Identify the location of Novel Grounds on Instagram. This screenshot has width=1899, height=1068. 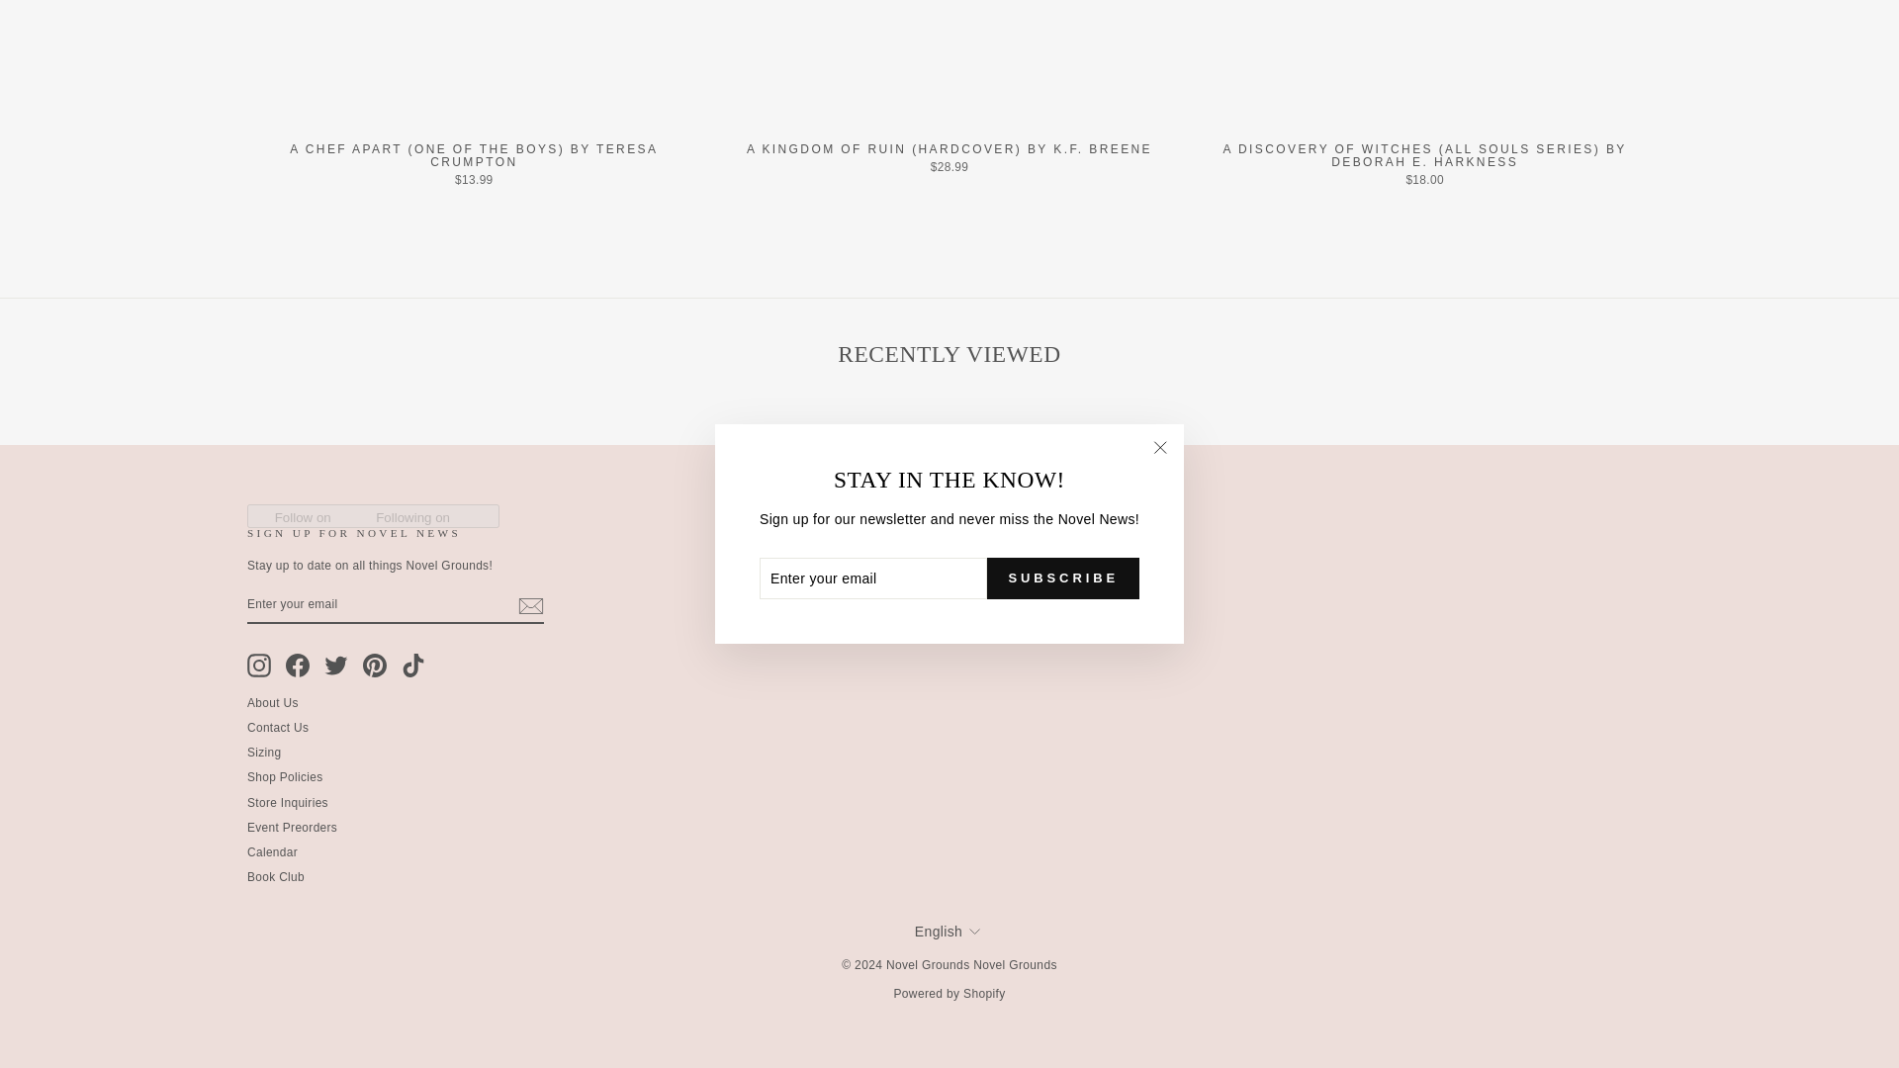
(259, 665).